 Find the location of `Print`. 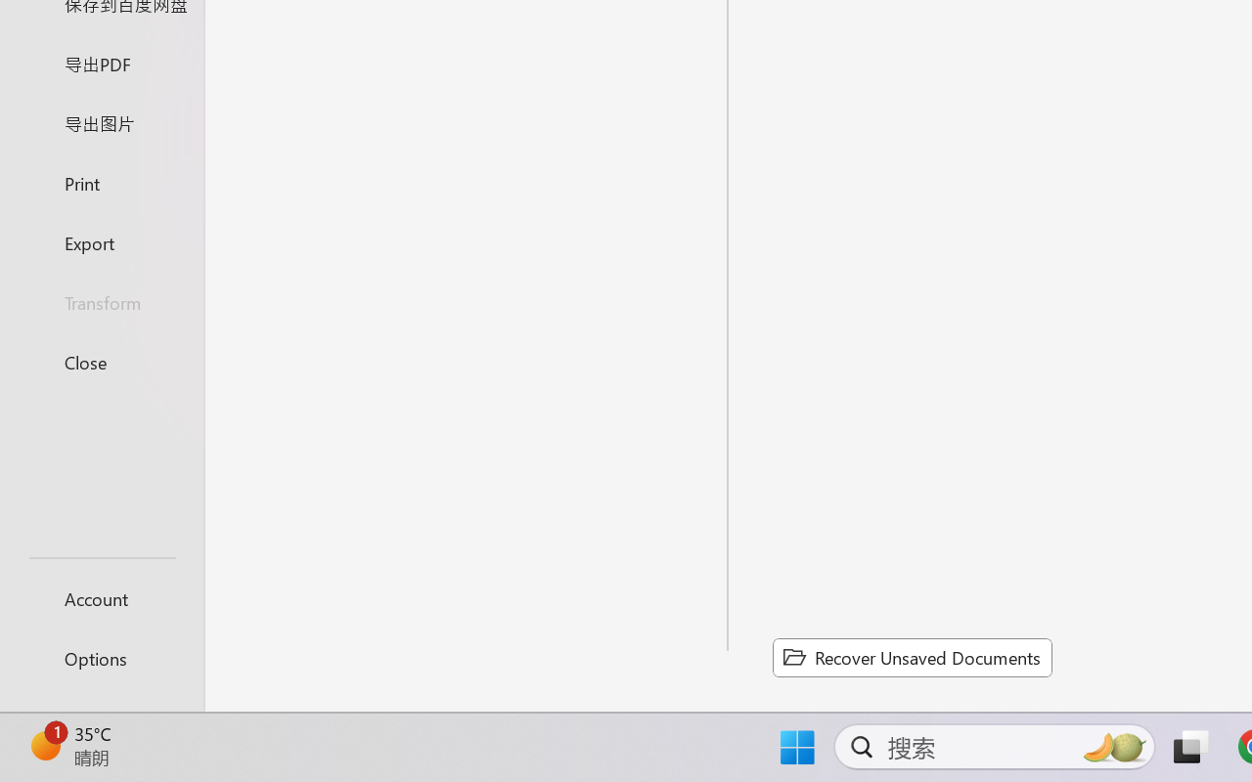

Print is located at coordinates (102, 182).